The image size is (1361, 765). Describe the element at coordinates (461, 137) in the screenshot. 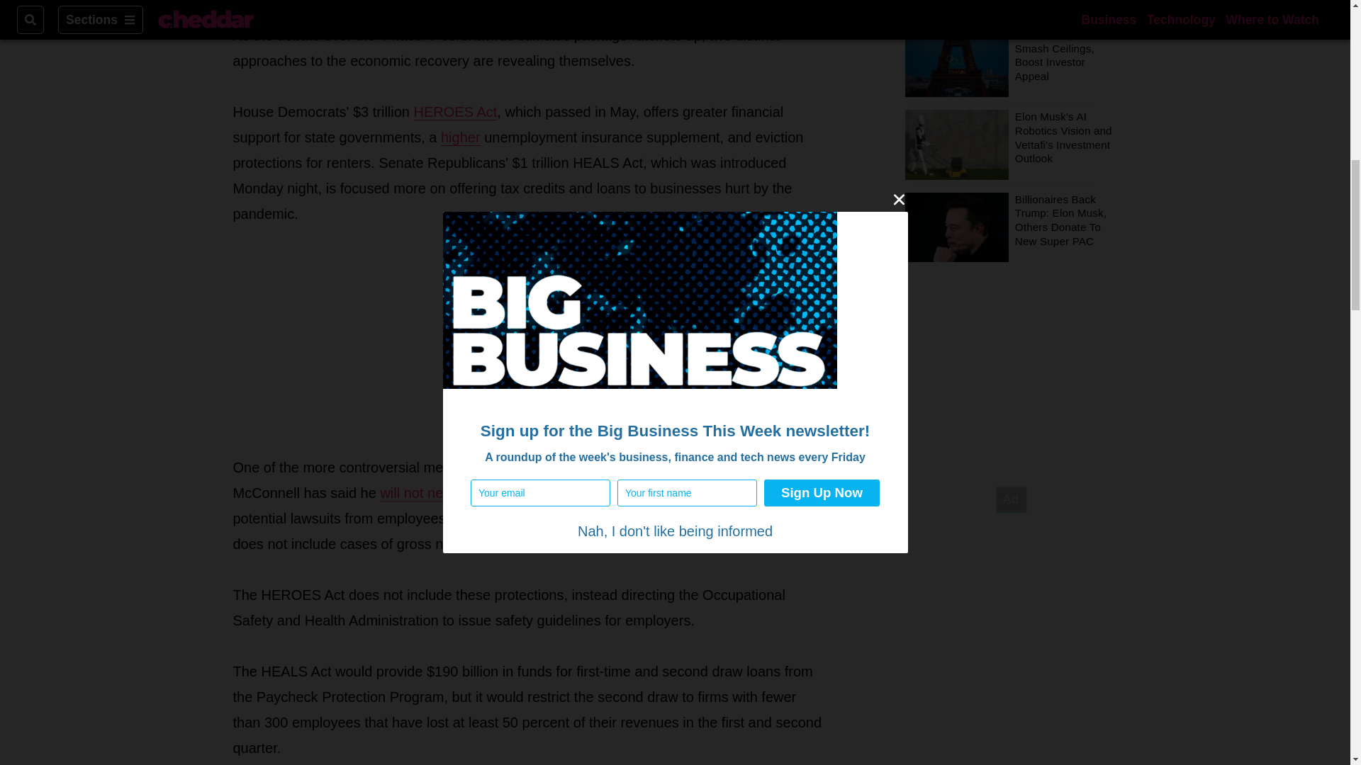

I see `higher` at that location.